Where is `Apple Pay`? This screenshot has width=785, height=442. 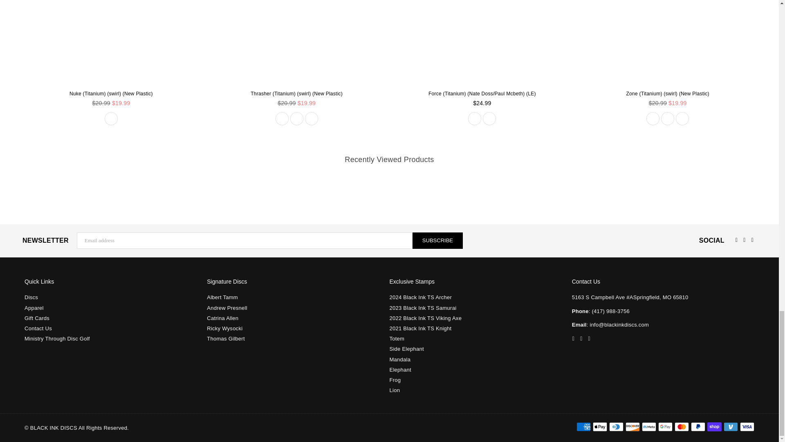
Apple Pay is located at coordinates (599, 427).